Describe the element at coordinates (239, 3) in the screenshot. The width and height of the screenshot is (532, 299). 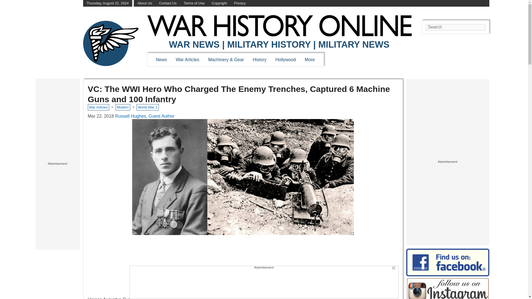
I see `Privacy` at that location.